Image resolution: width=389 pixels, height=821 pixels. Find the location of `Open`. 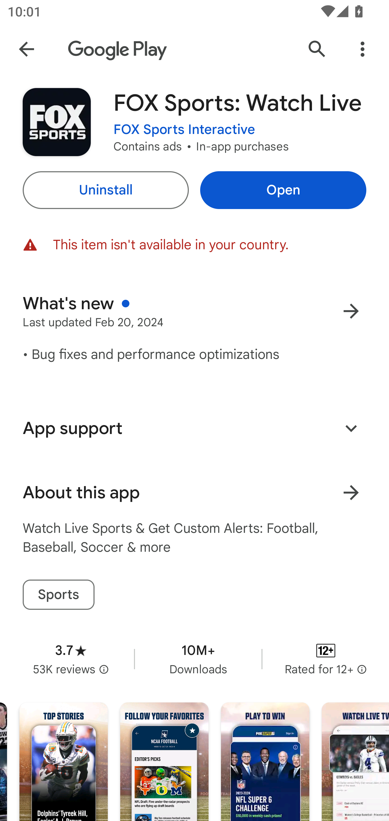

Open is located at coordinates (283, 190).